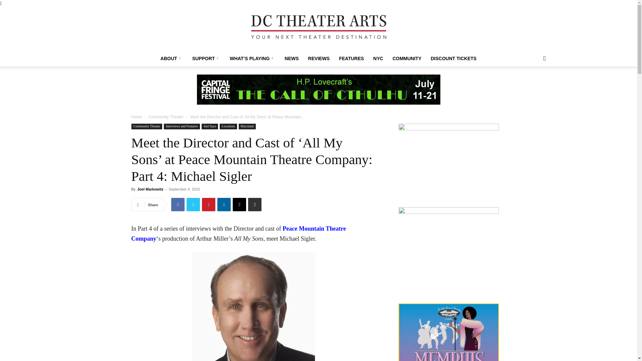 Image resolution: width=642 pixels, height=361 pixels. What do you see at coordinates (319, 58) in the screenshot?
I see `REVIEWS` at bounding box center [319, 58].